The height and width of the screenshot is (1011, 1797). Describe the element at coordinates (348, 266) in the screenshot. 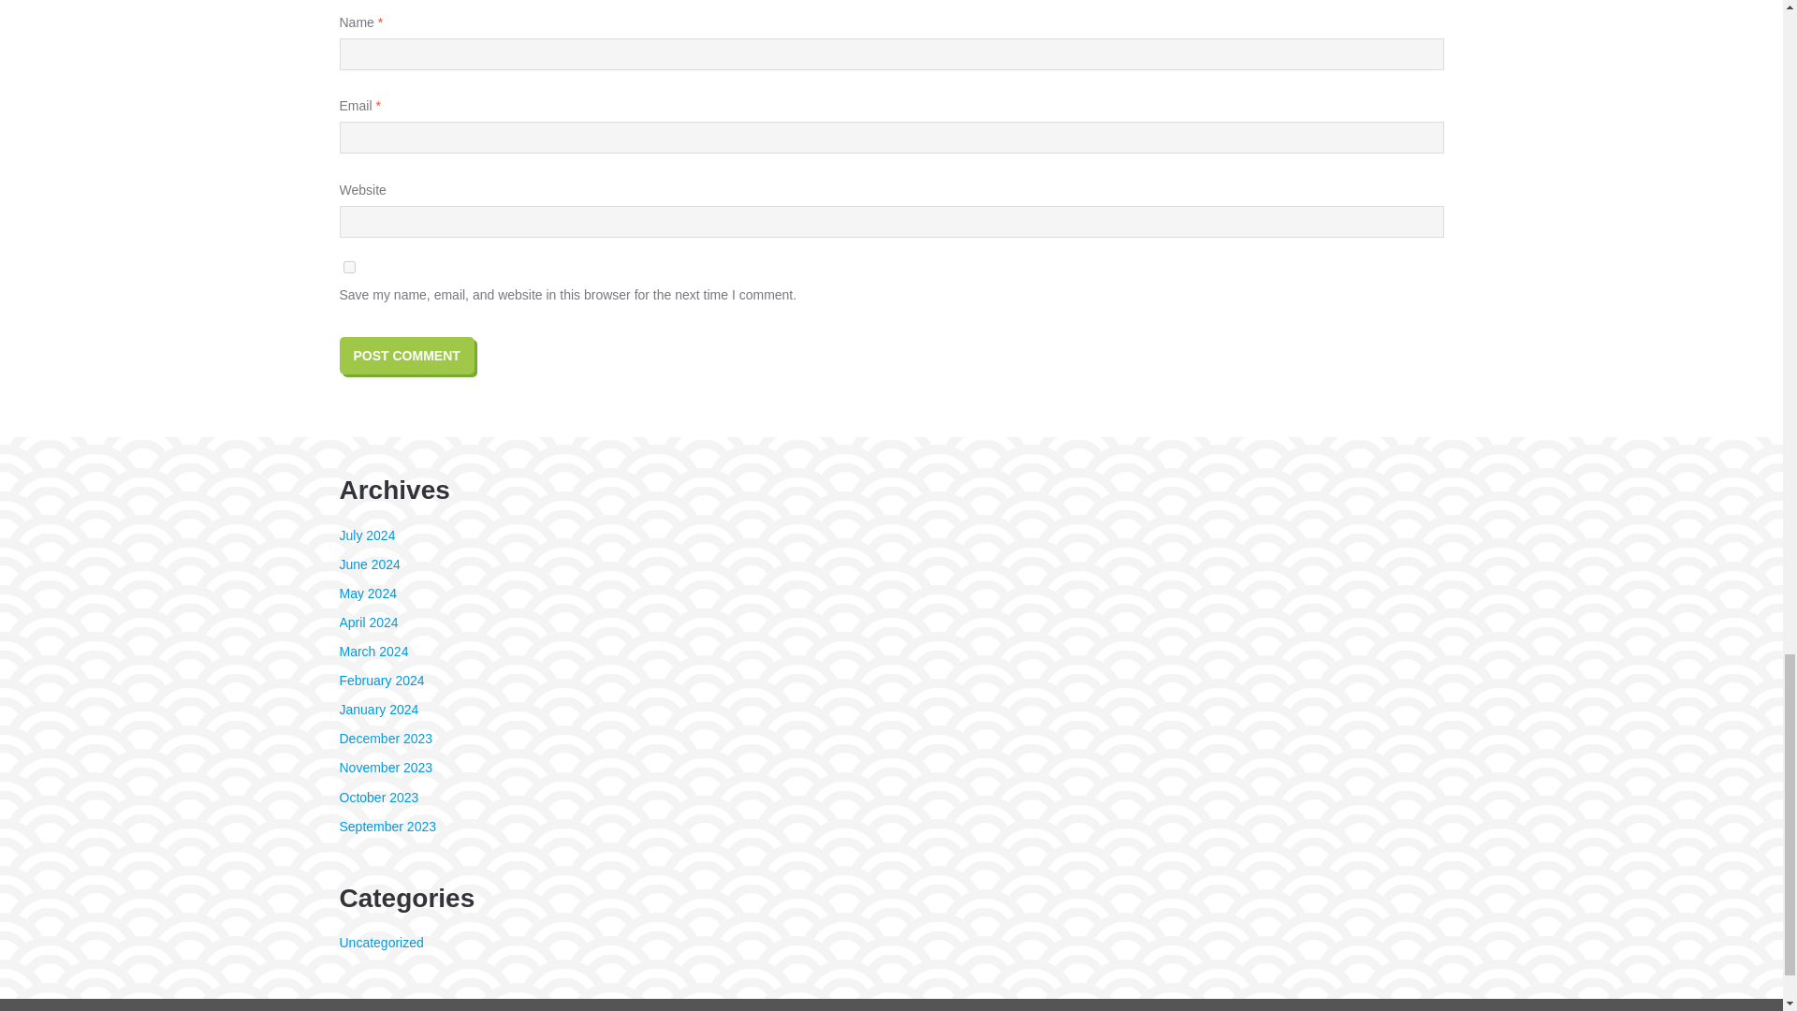

I see `yes` at that location.